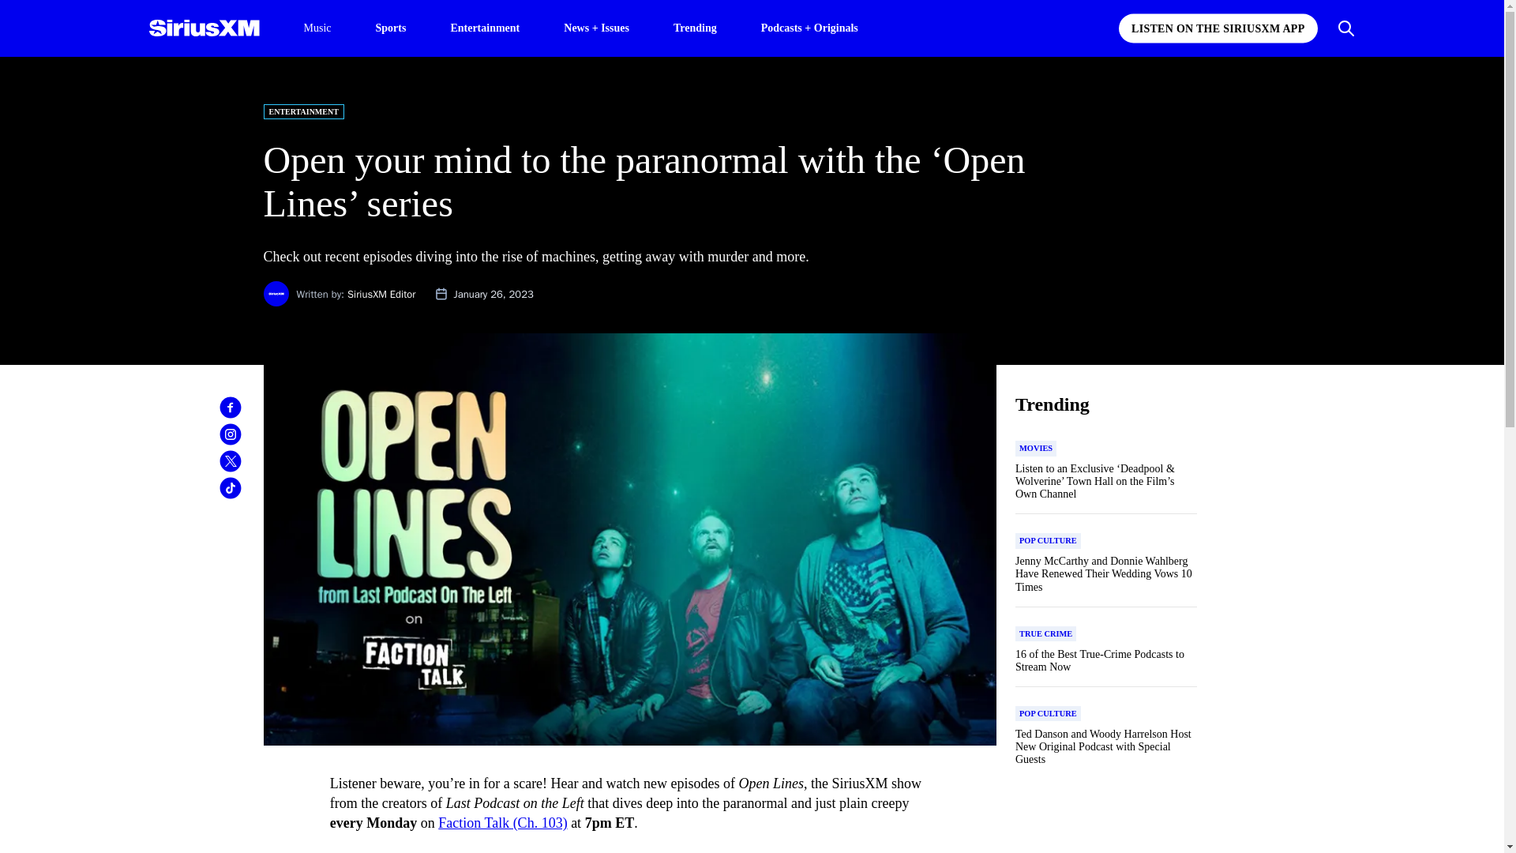 Image resolution: width=1516 pixels, height=853 pixels. What do you see at coordinates (381, 294) in the screenshot?
I see `SiriusXM Editor` at bounding box center [381, 294].